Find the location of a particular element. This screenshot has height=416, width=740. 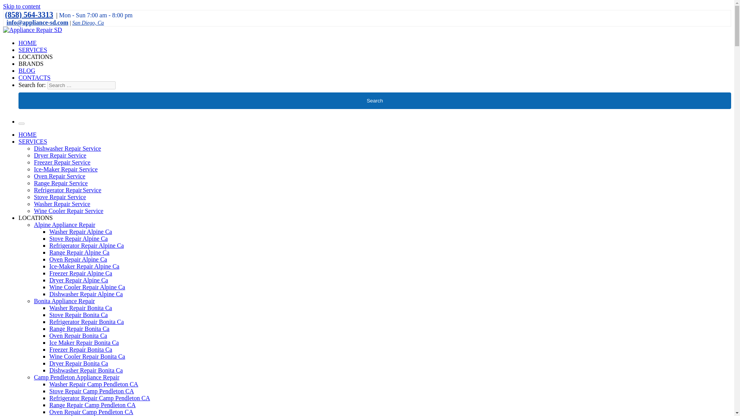

SERVICES is located at coordinates (33, 50).